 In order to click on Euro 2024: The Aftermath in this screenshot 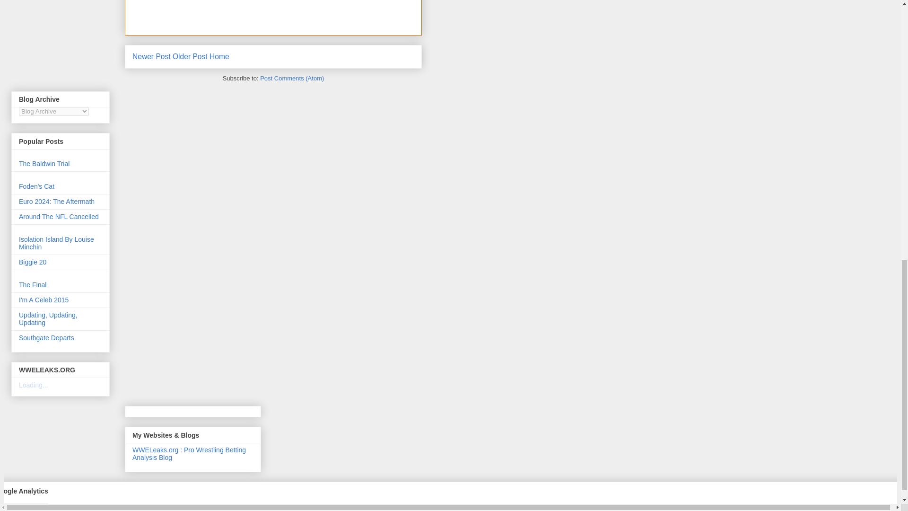, I will do `click(57, 202)`.